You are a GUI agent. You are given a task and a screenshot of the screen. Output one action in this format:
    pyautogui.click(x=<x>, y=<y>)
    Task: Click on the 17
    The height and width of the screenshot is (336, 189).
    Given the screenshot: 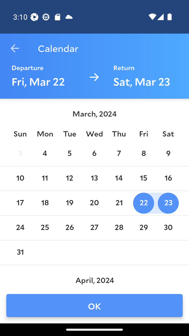 What is the action you would take?
    pyautogui.click(x=20, y=203)
    